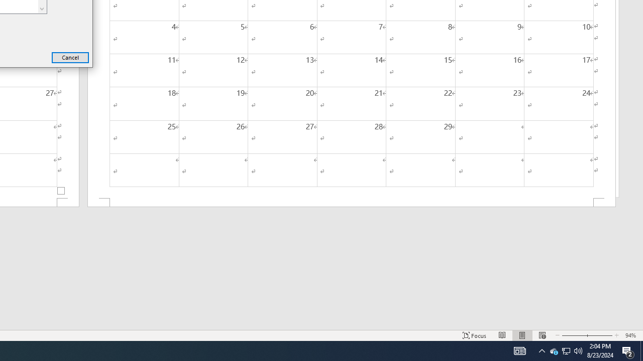 The height and width of the screenshot is (361, 643). What do you see at coordinates (578, 351) in the screenshot?
I see `Q2790: 100%` at bounding box center [578, 351].